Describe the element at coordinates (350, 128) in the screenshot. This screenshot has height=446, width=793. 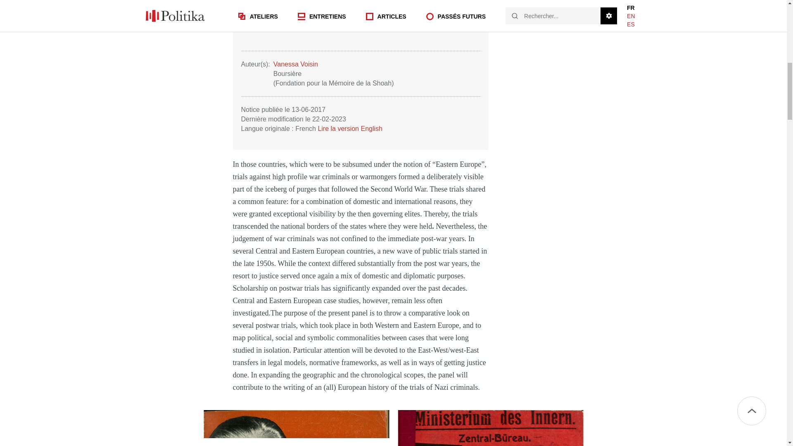
I see `Lire la version English` at that location.